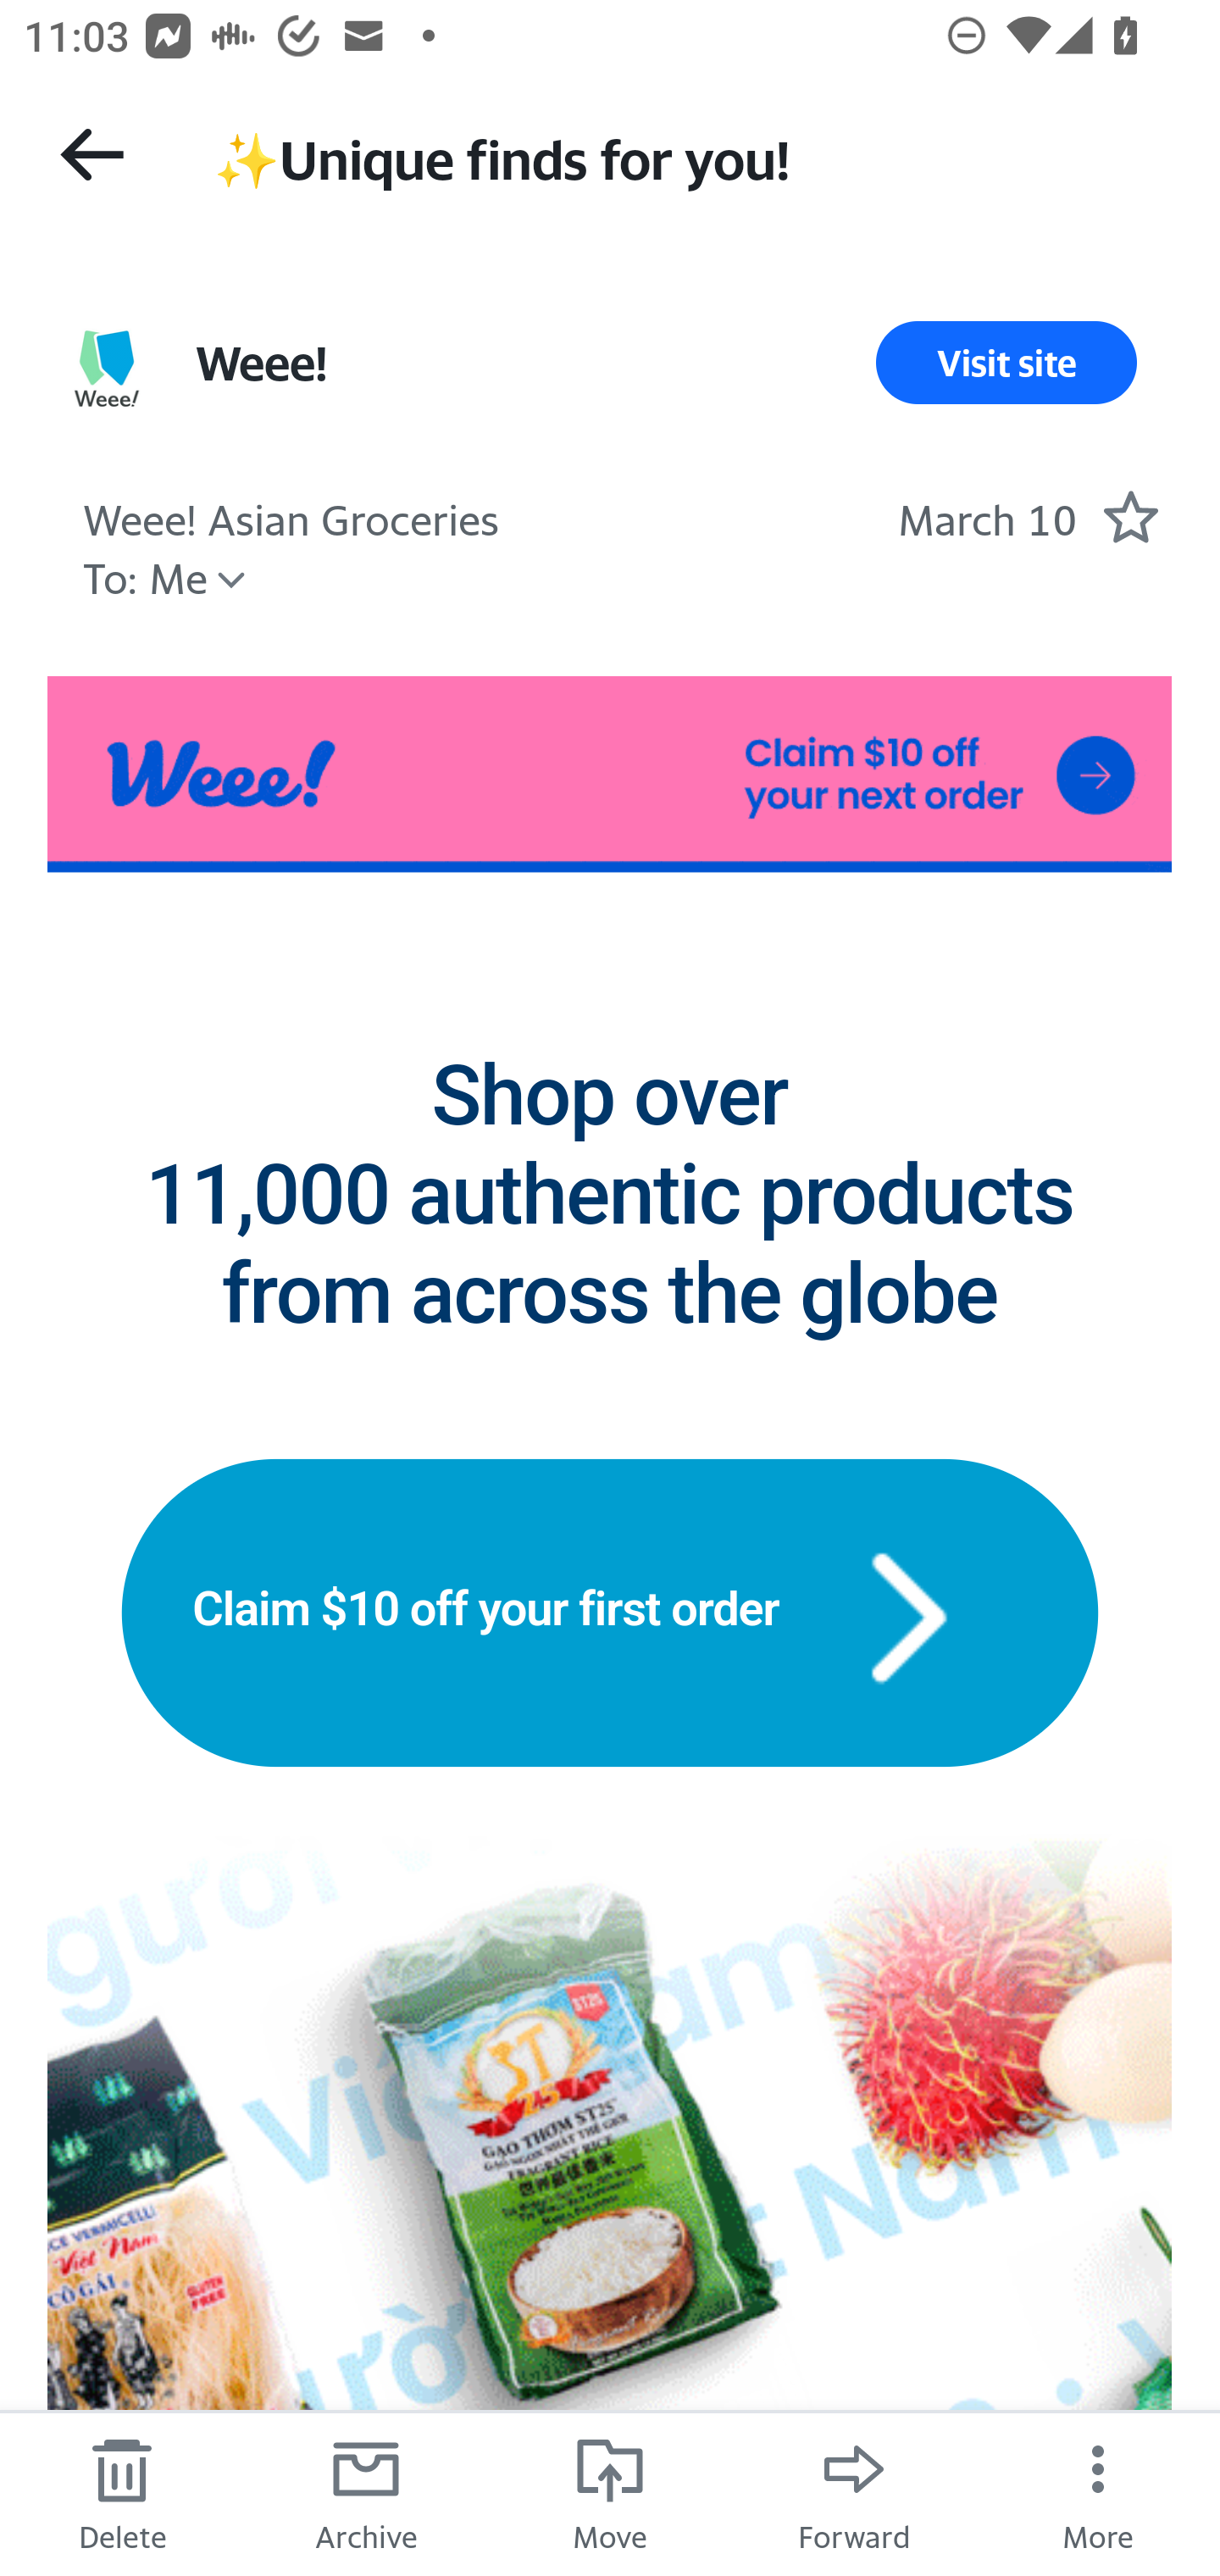 The image size is (1220, 2576). I want to click on Visit site Visit Site Link, so click(1006, 363).